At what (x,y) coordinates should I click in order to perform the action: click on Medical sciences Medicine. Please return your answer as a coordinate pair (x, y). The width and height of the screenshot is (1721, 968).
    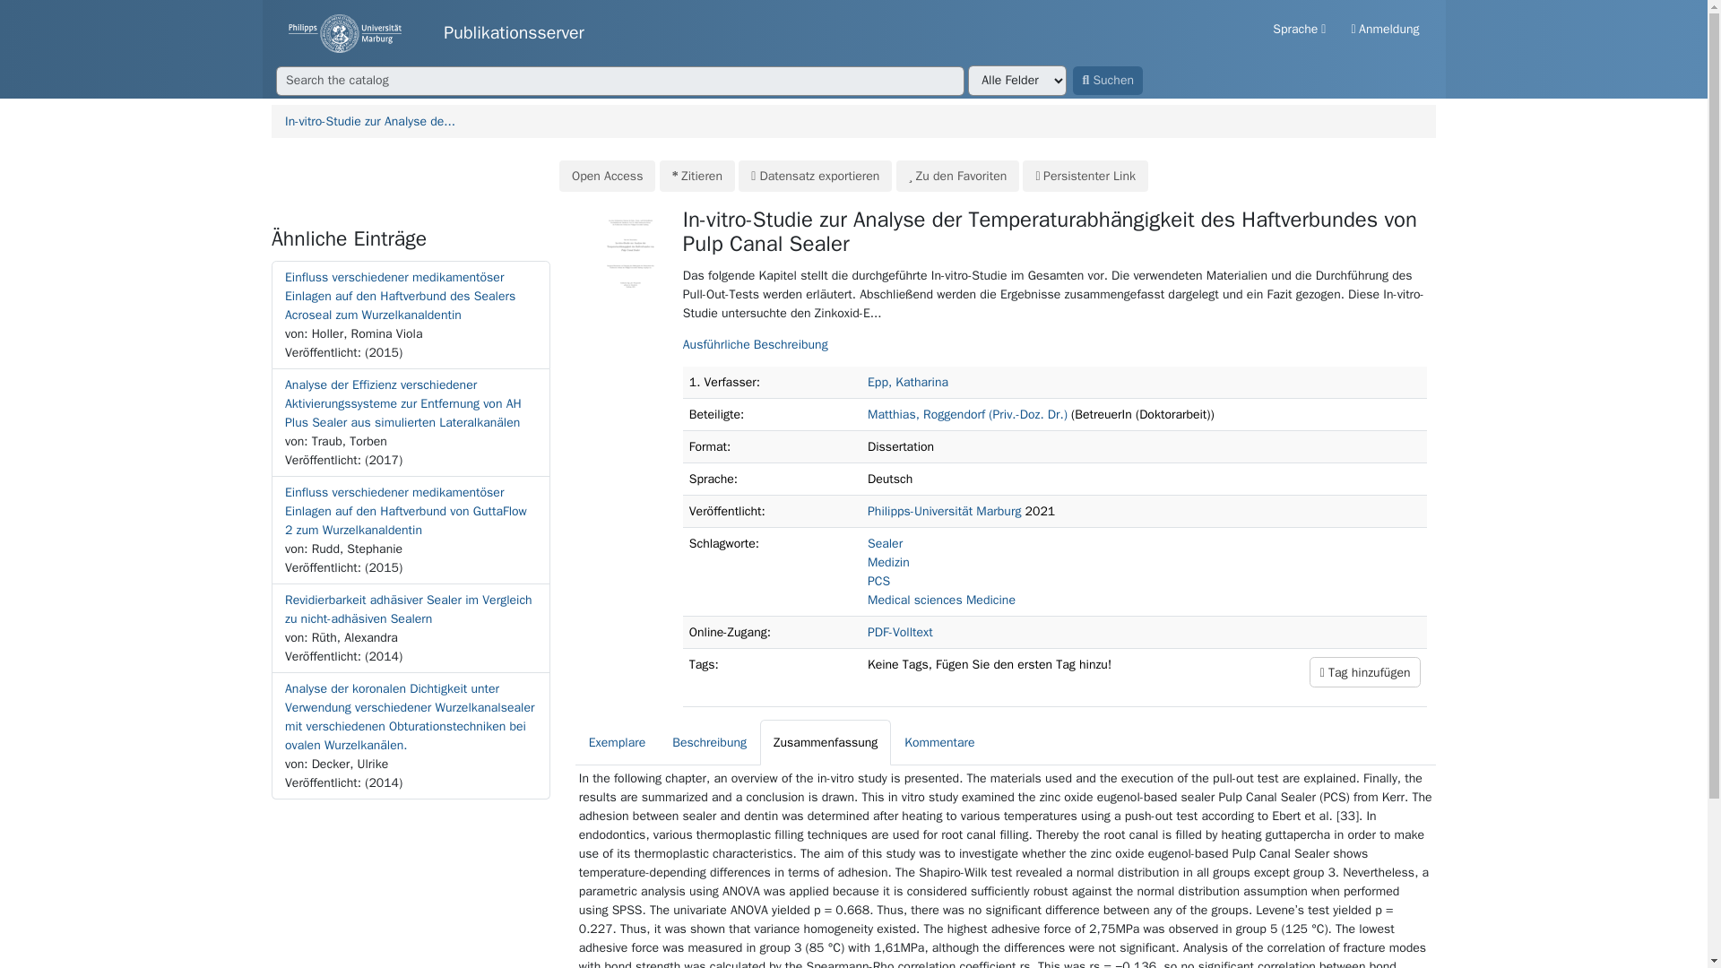
    Looking at the image, I should click on (941, 600).